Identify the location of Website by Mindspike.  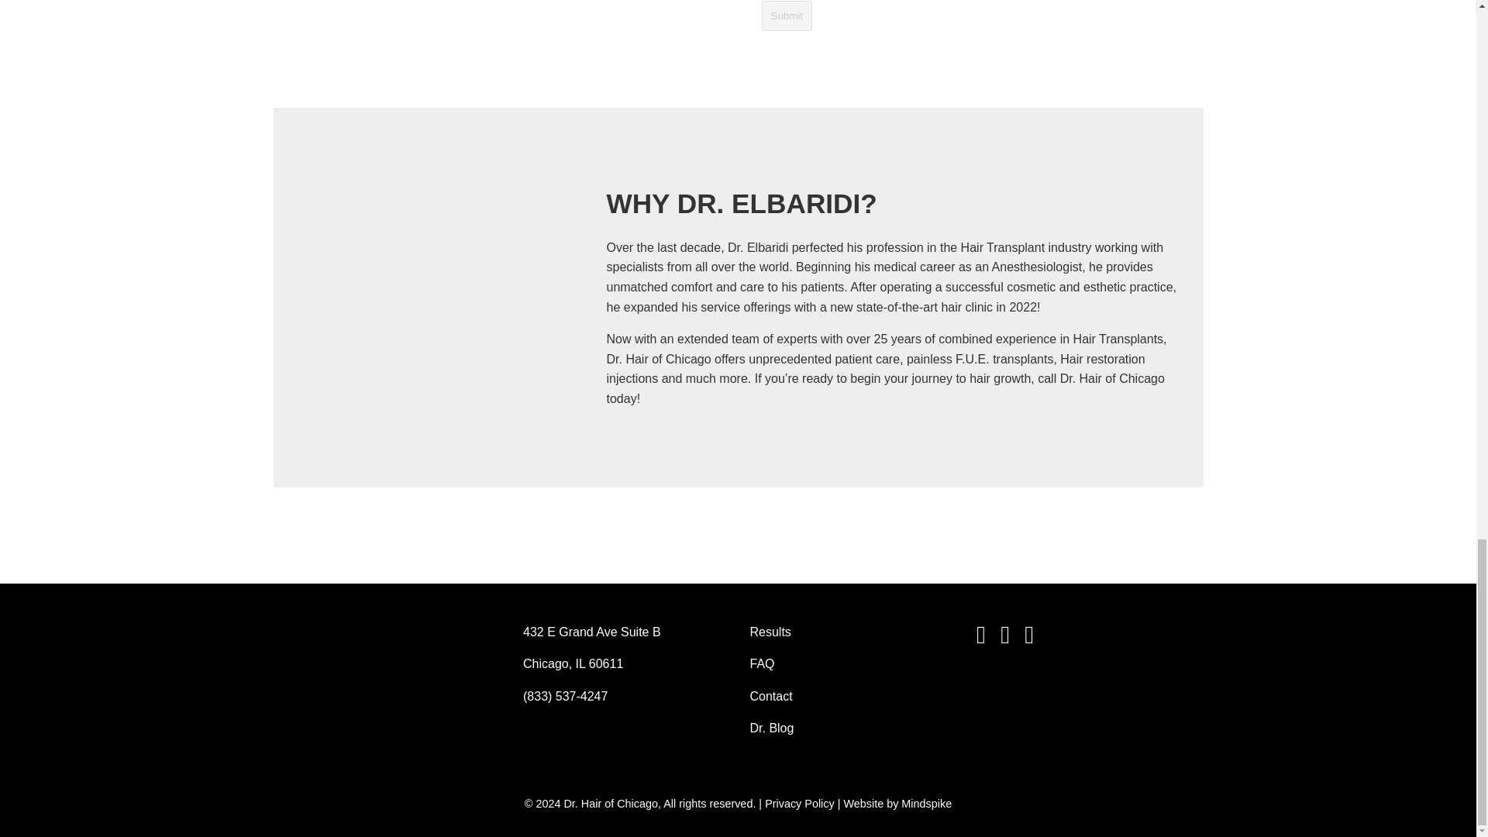
(897, 804).